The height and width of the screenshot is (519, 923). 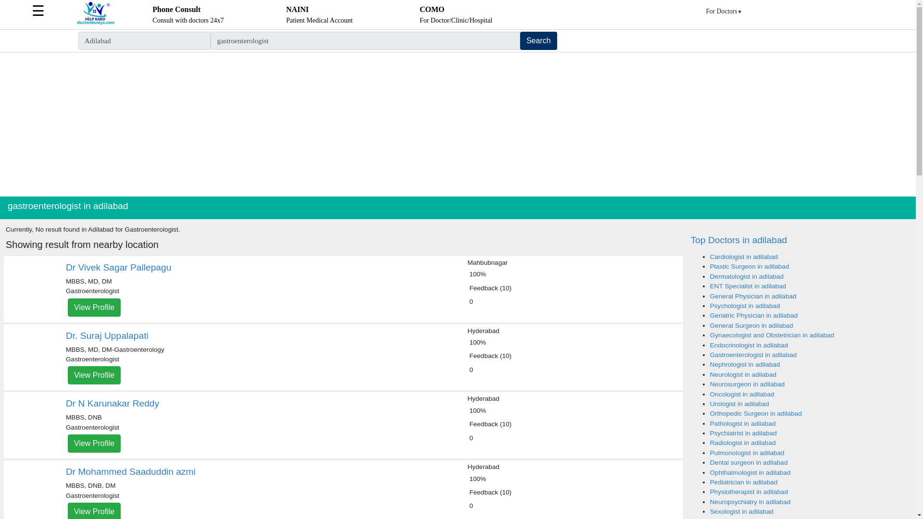 I want to click on View Profile, so click(x=744, y=257).